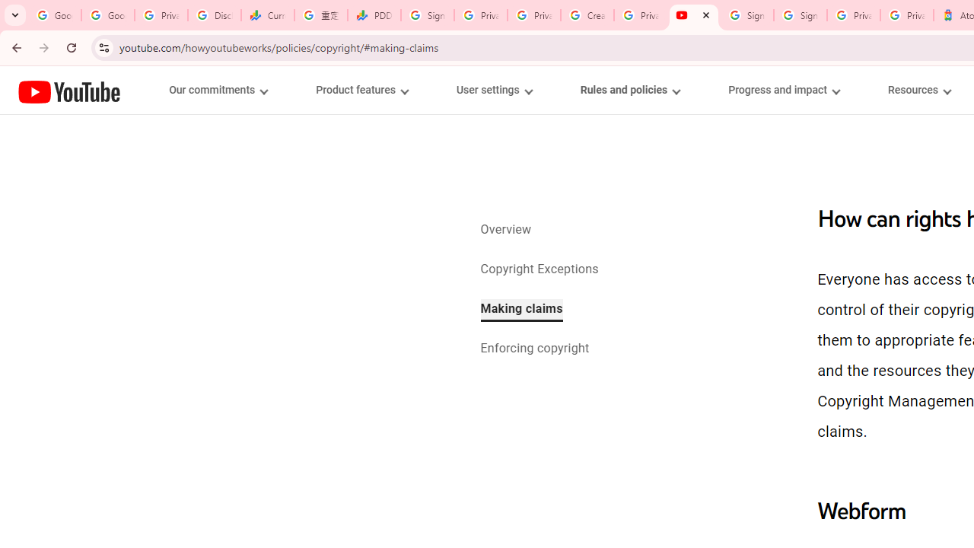  What do you see at coordinates (919, 90) in the screenshot?
I see `Resources menupopup` at bounding box center [919, 90].